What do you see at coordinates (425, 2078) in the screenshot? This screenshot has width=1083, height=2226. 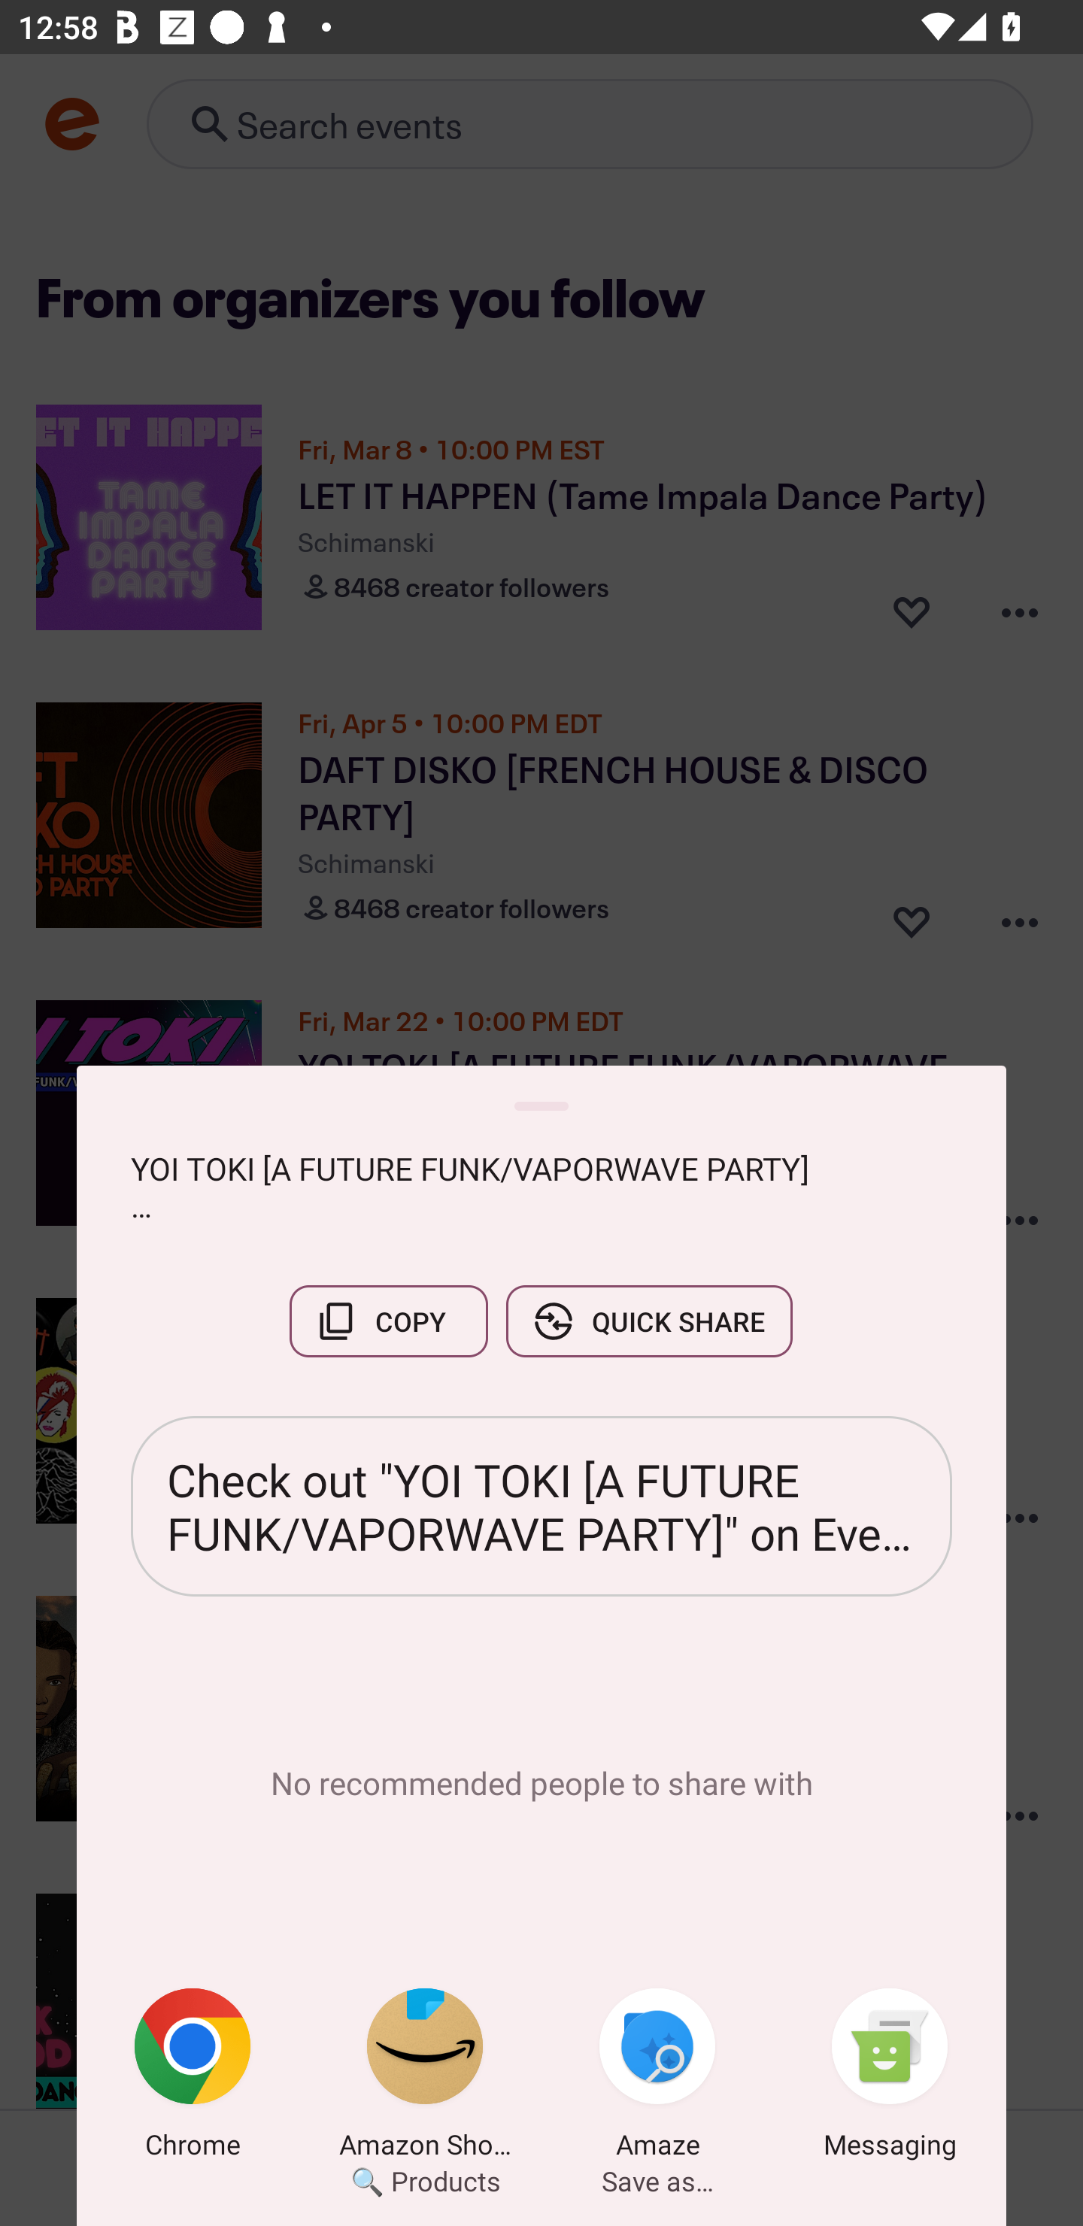 I see `Amazon Shopping 🔍 Products` at bounding box center [425, 2078].